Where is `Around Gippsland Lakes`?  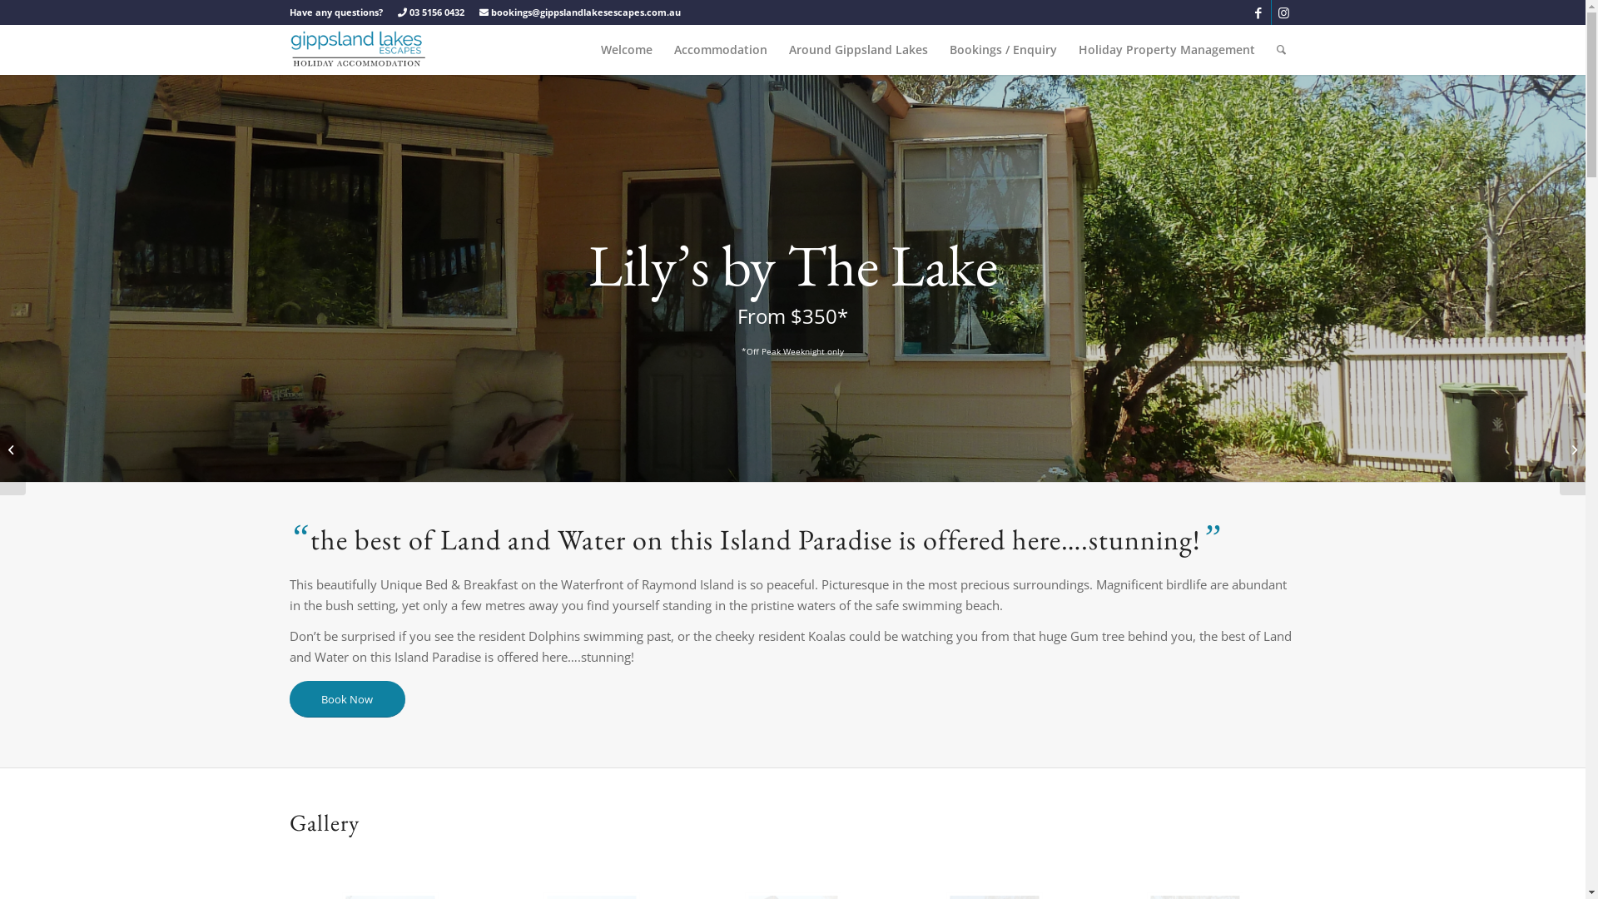
Around Gippsland Lakes is located at coordinates (857, 50).